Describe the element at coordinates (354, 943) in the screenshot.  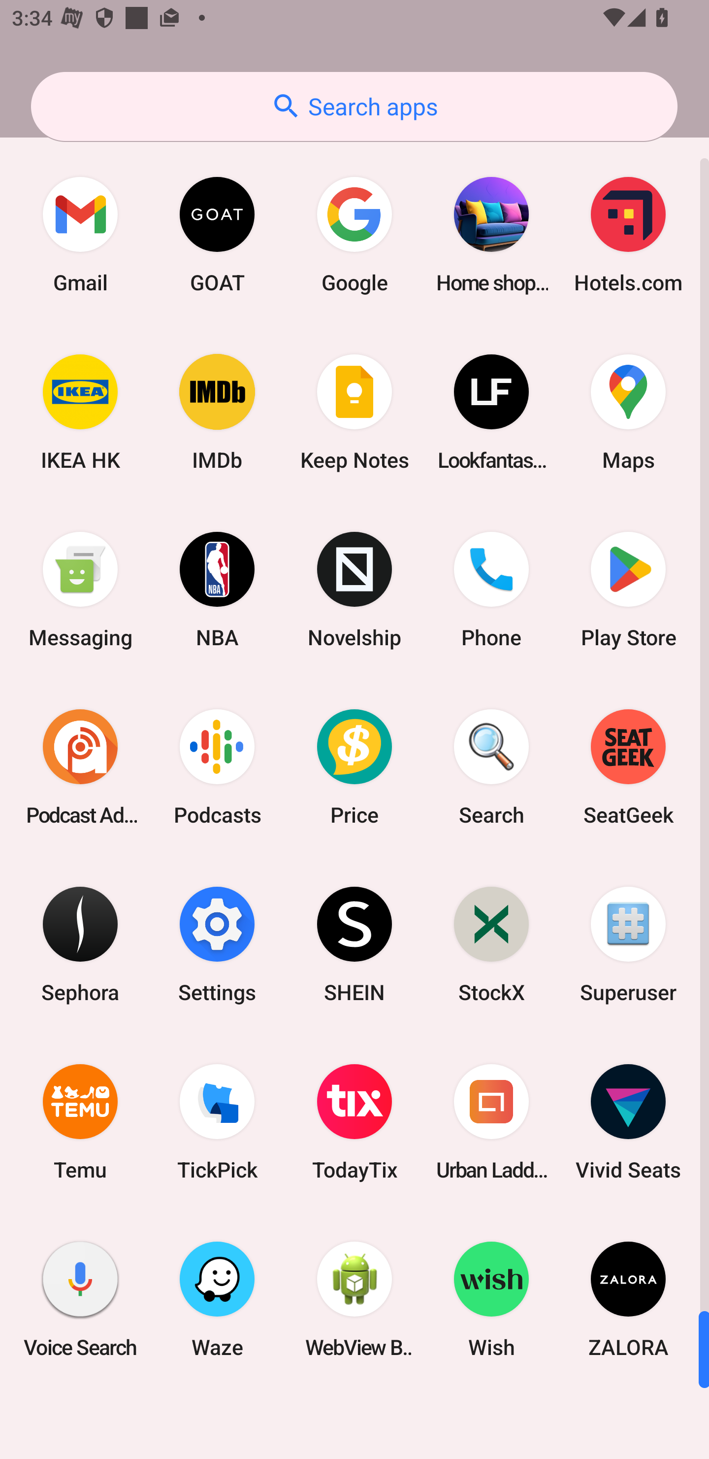
I see `SHEIN` at that location.